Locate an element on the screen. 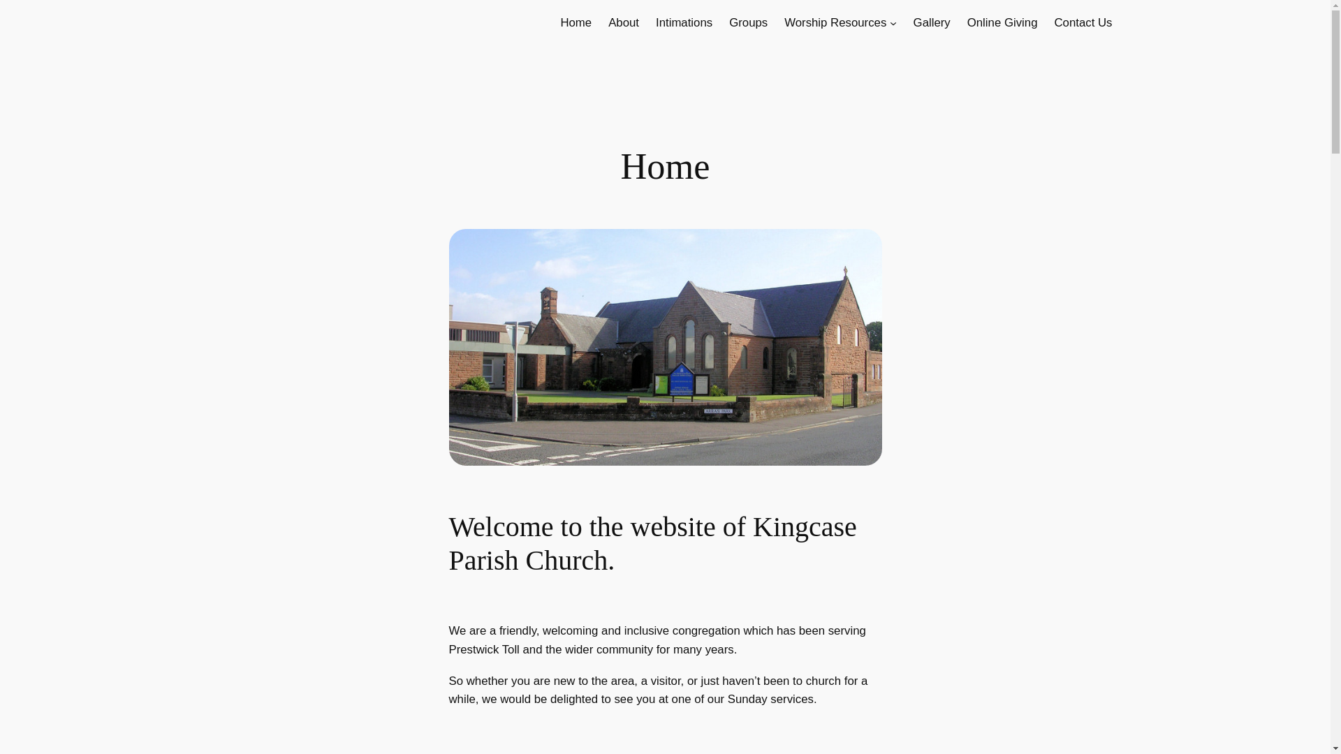 Image resolution: width=1341 pixels, height=754 pixels. Home is located at coordinates (576, 23).